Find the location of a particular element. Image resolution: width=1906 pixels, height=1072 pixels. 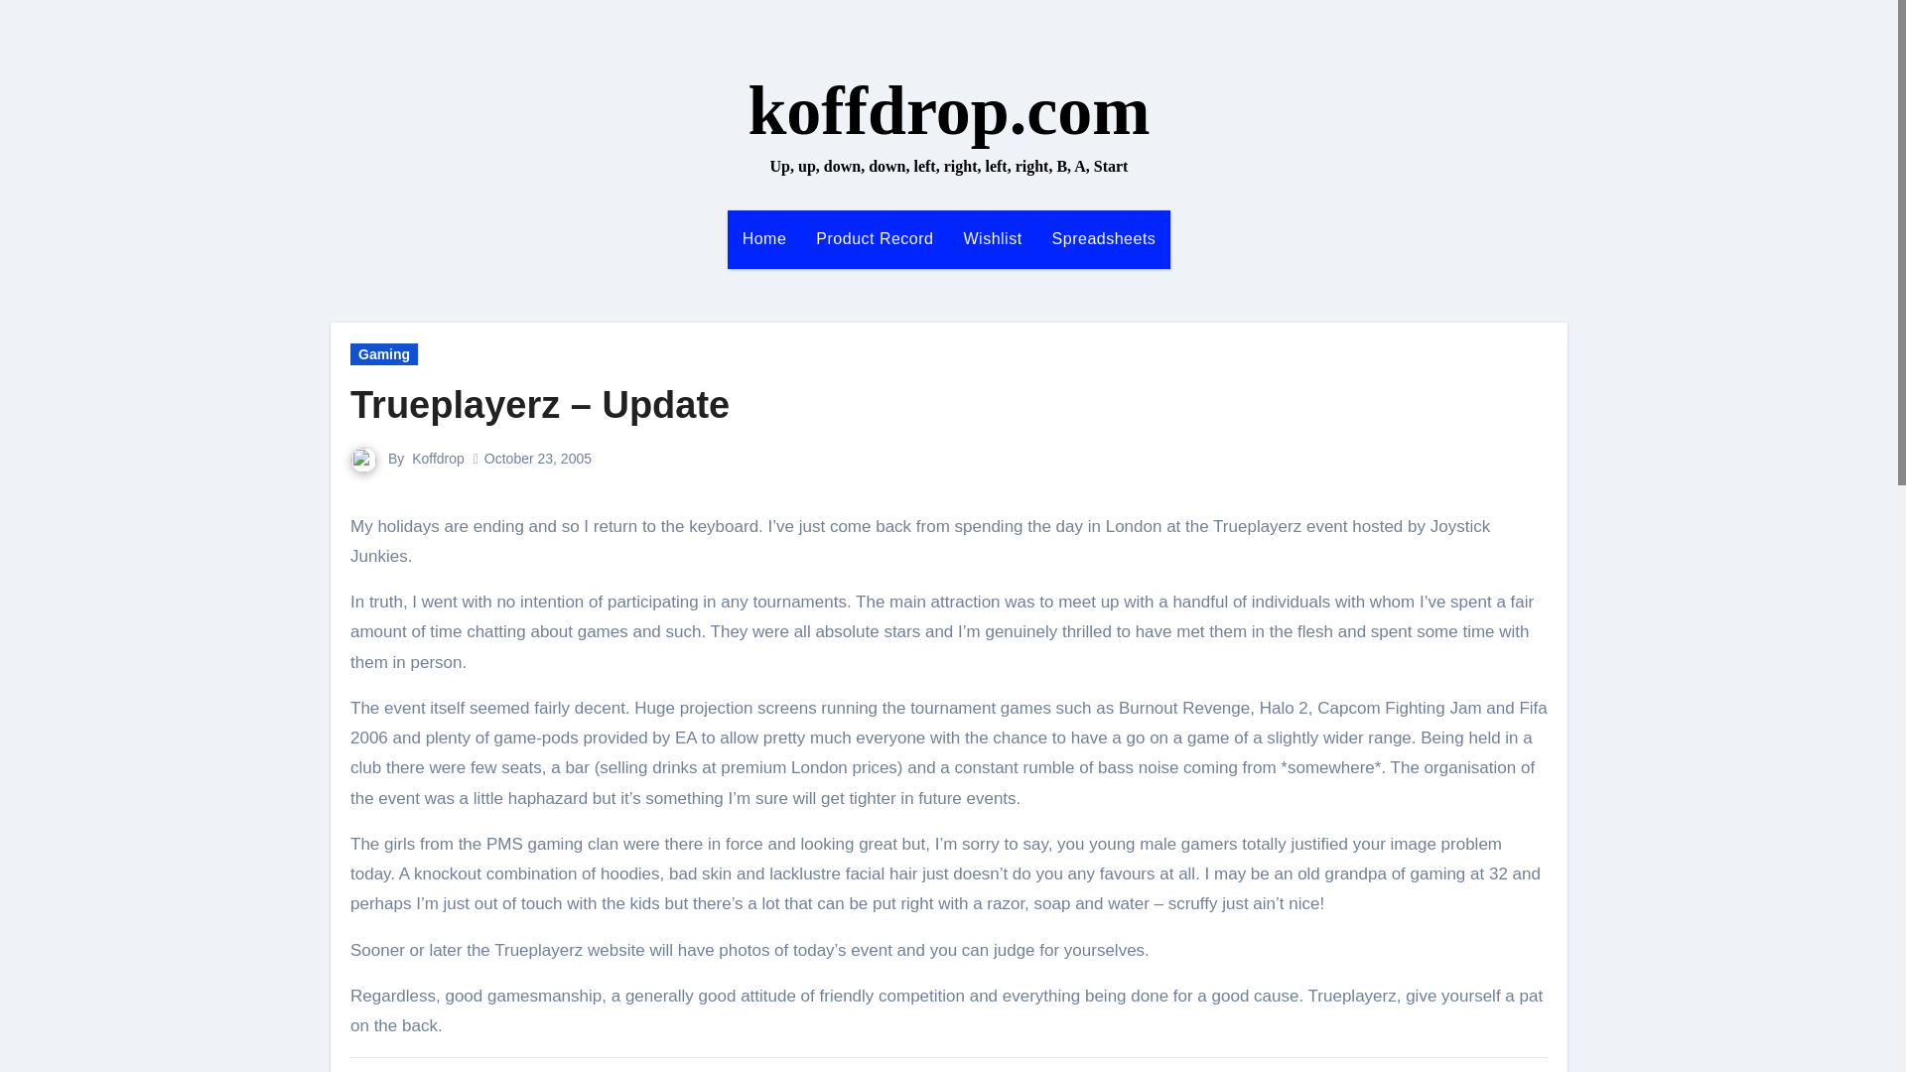

Home is located at coordinates (764, 238).